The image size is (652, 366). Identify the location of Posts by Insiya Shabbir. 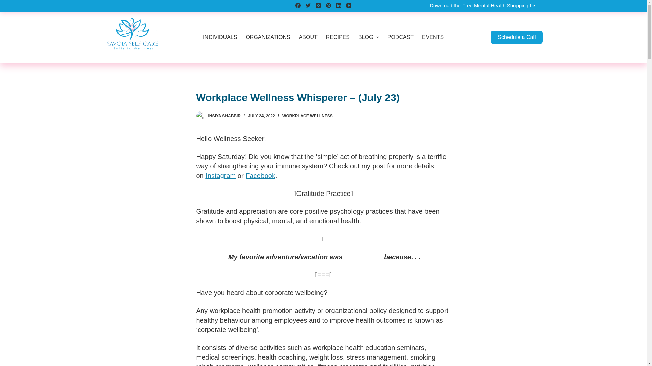
(224, 116).